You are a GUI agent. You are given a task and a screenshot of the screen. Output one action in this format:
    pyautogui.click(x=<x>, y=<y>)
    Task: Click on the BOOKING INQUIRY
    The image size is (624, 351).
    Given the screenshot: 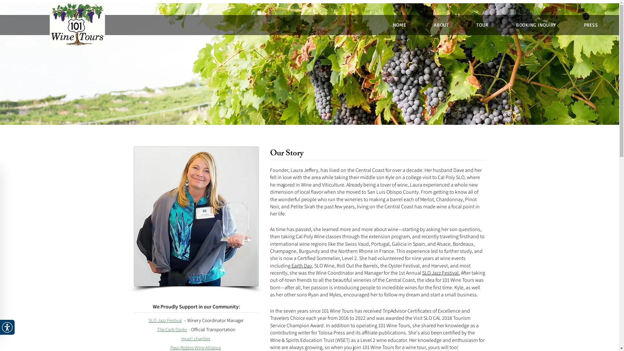 What is the action you would take?
    pyautogui.click(x=536, y=25)
    